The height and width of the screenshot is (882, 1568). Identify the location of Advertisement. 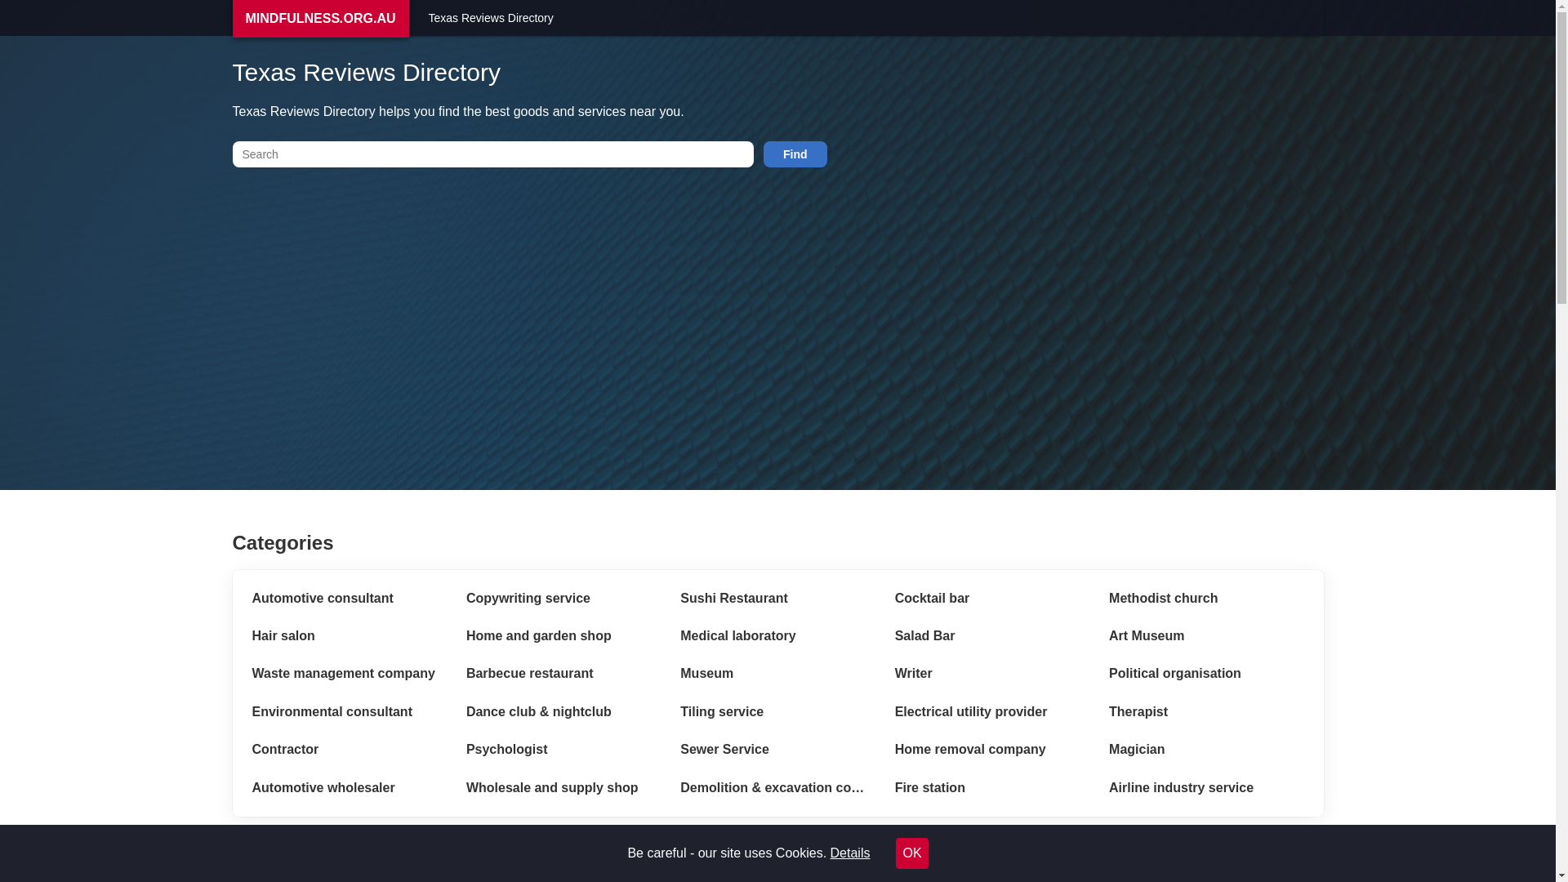
(722, 318).